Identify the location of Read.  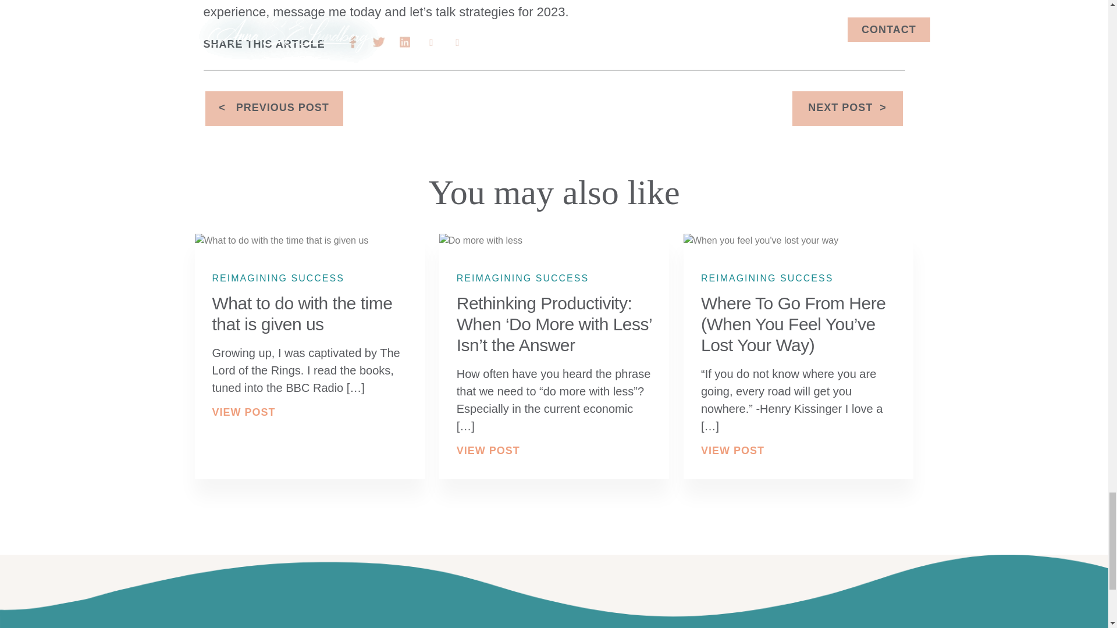
(301, 313).